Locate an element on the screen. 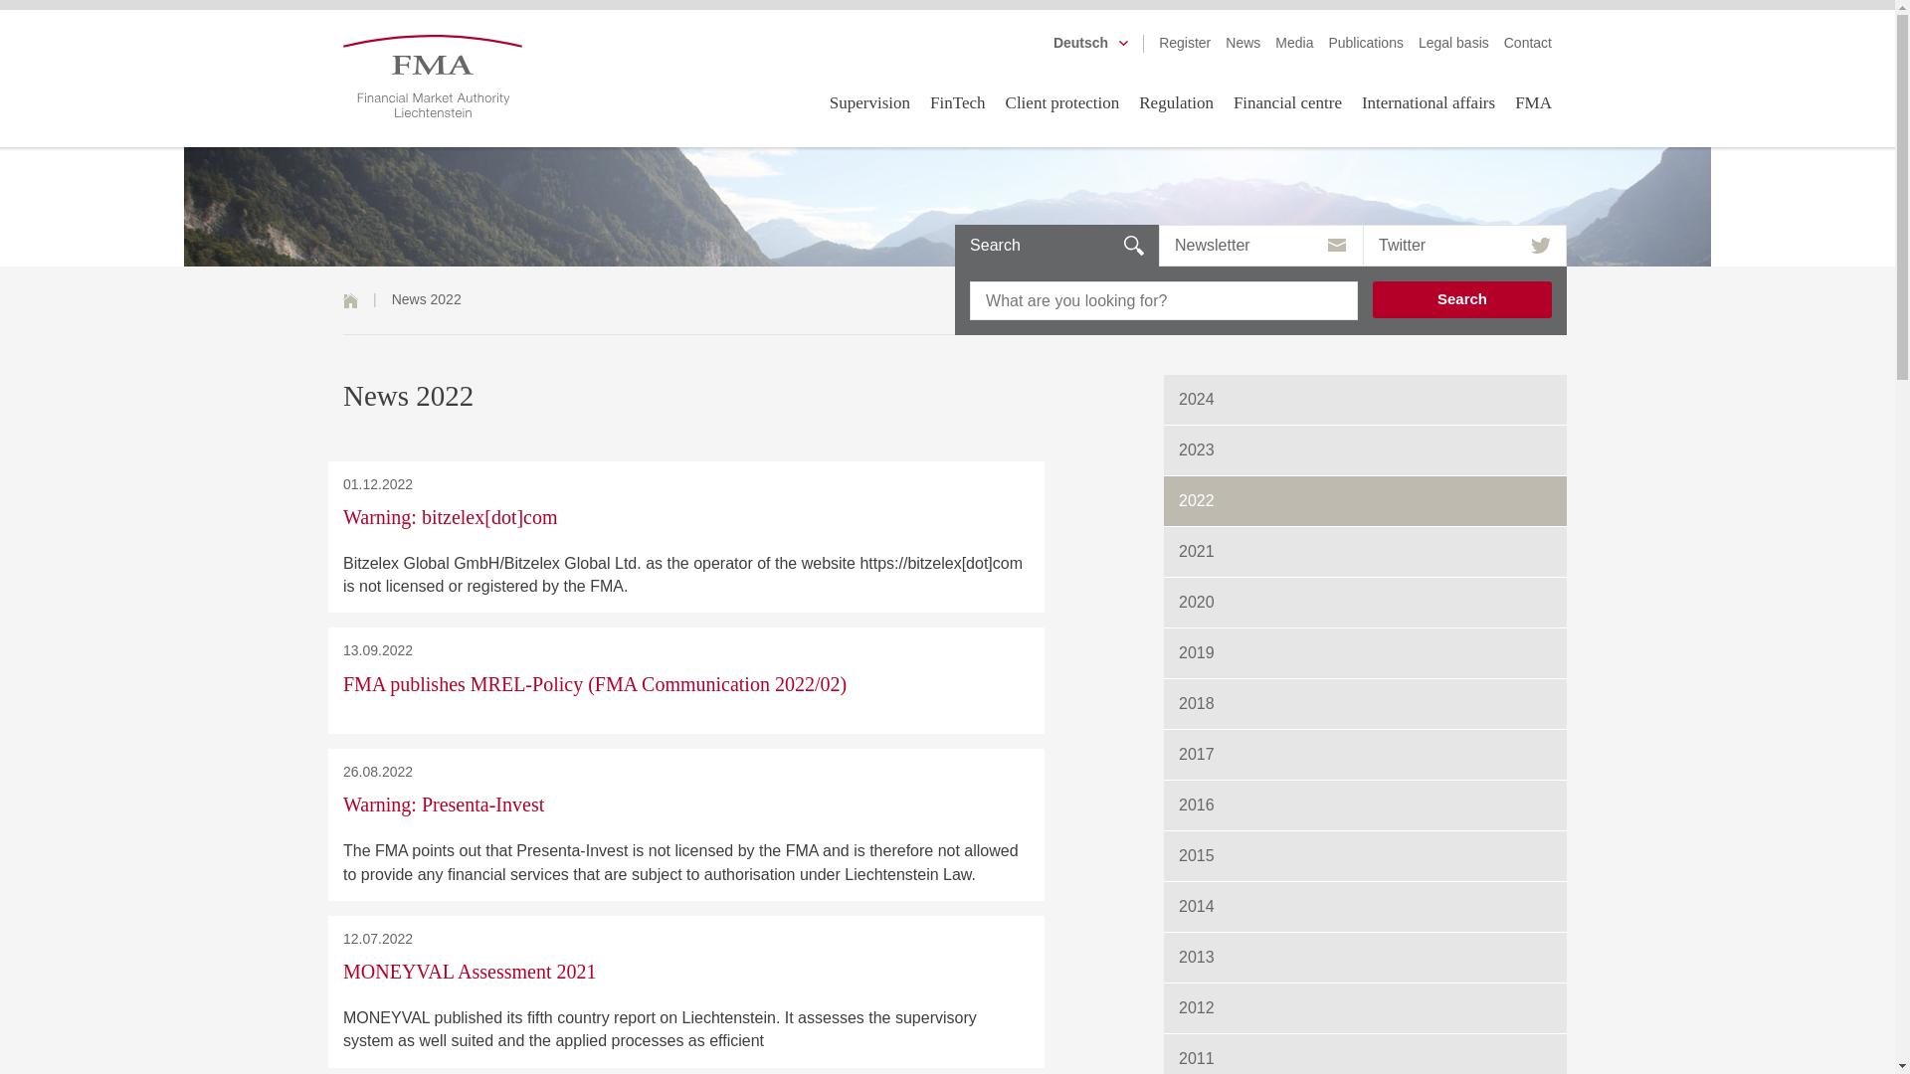  Supervision is located at coordinates (869, 102).